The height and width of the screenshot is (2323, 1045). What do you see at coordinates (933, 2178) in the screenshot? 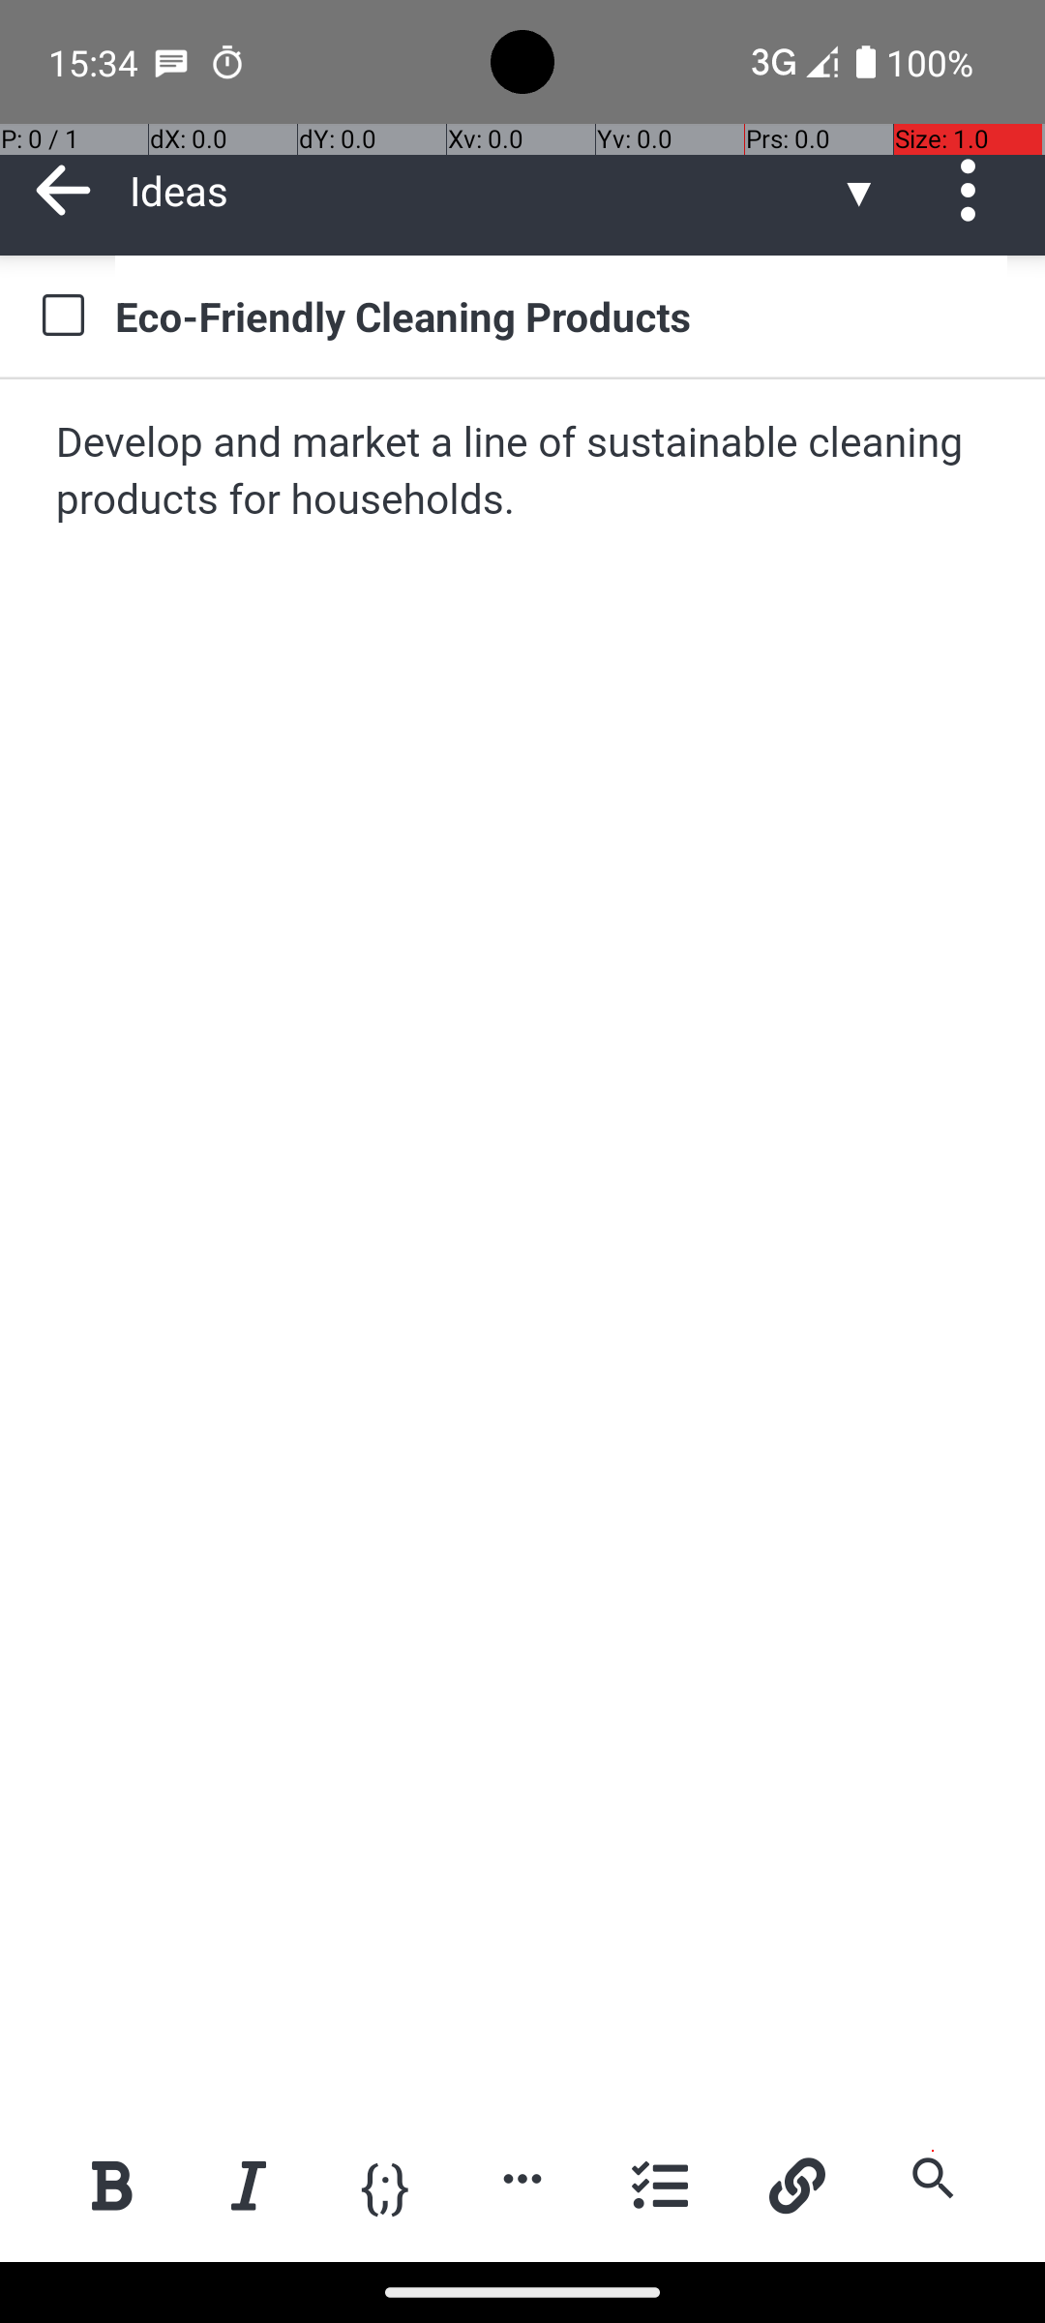
I see `Find and replace` at bounding box center [933, 2178].